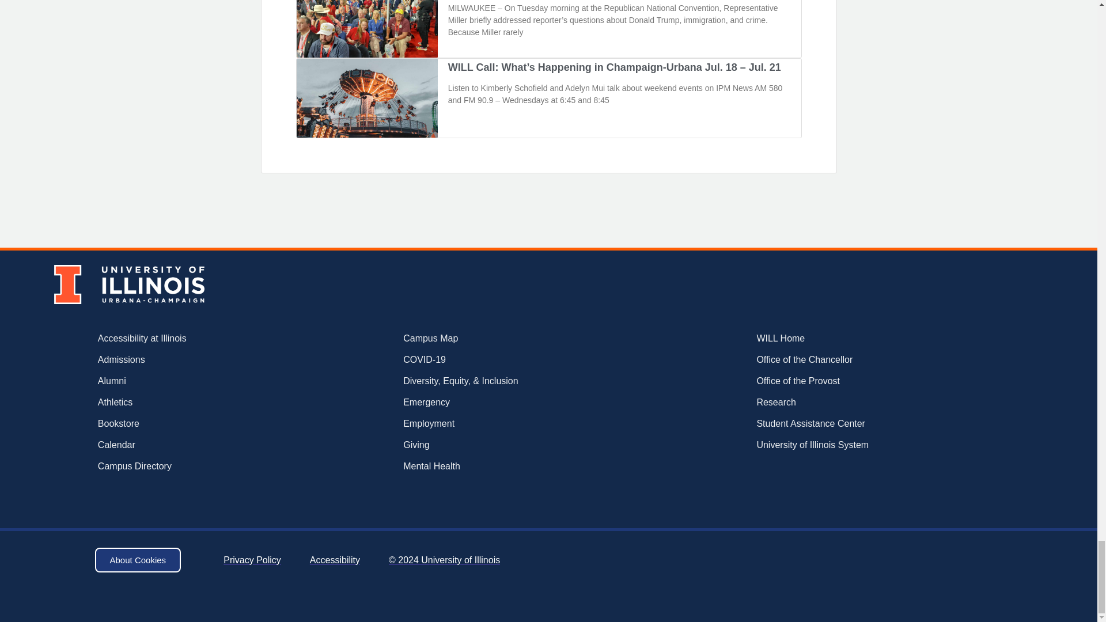  What do you see at coordinates (179, 424) in the screenshot?
I see `Bookstore` at bounding box center [179, 424].